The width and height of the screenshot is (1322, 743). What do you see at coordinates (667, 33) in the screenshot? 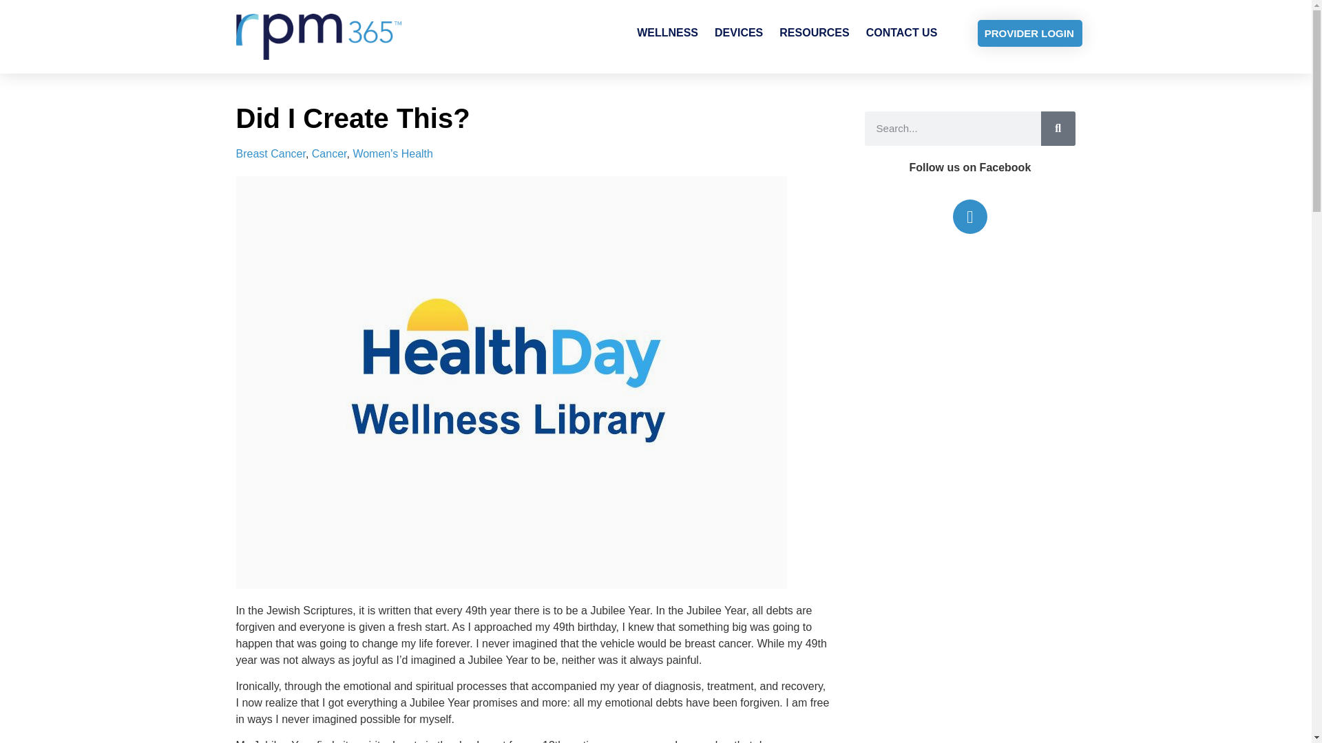
I see `WELLNESS` at bounding box center [667, 33].